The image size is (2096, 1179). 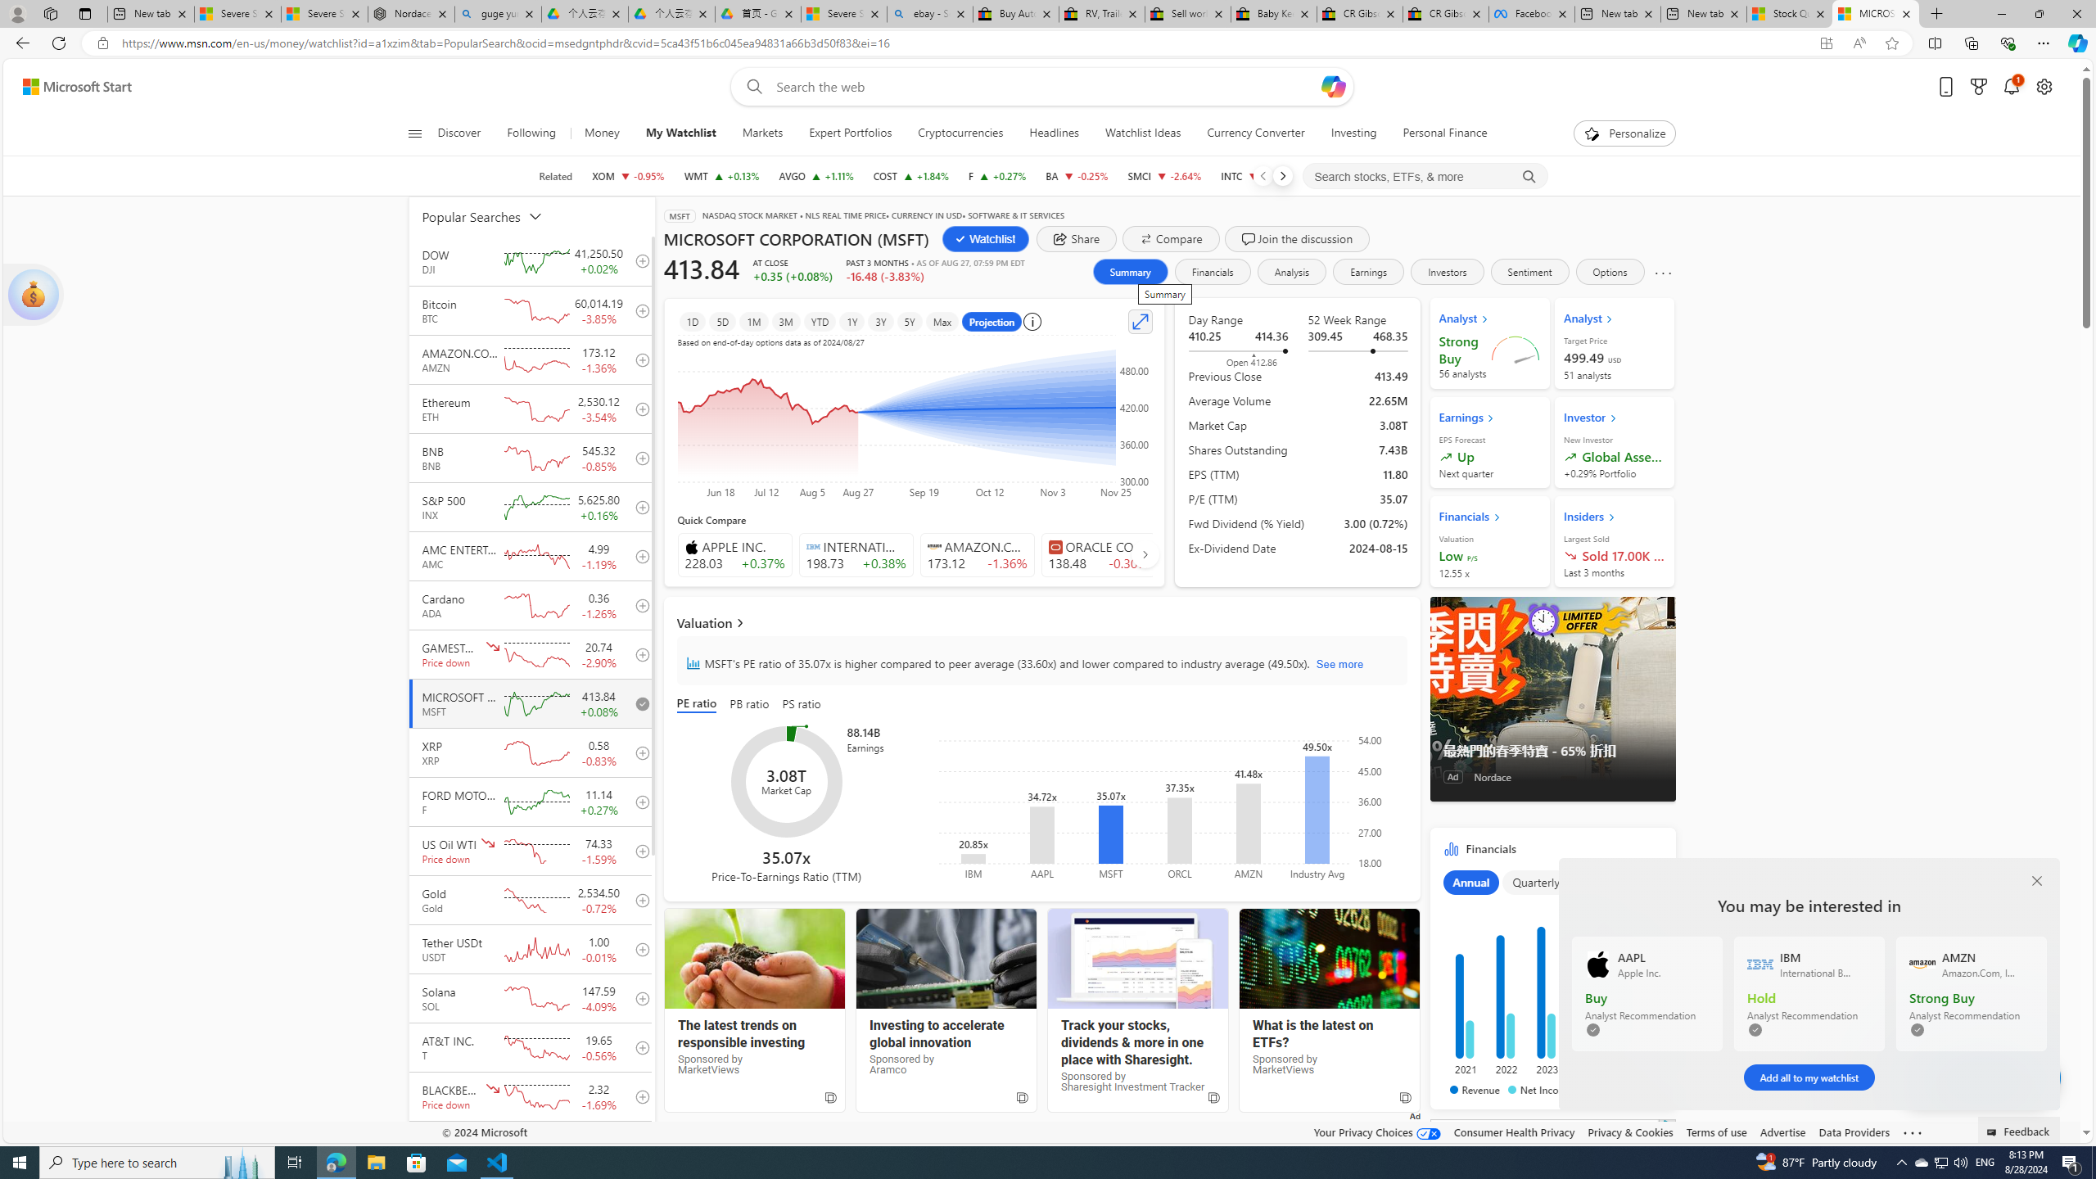 I want to click on remove from your watchlist, so click(x=639, y=703).